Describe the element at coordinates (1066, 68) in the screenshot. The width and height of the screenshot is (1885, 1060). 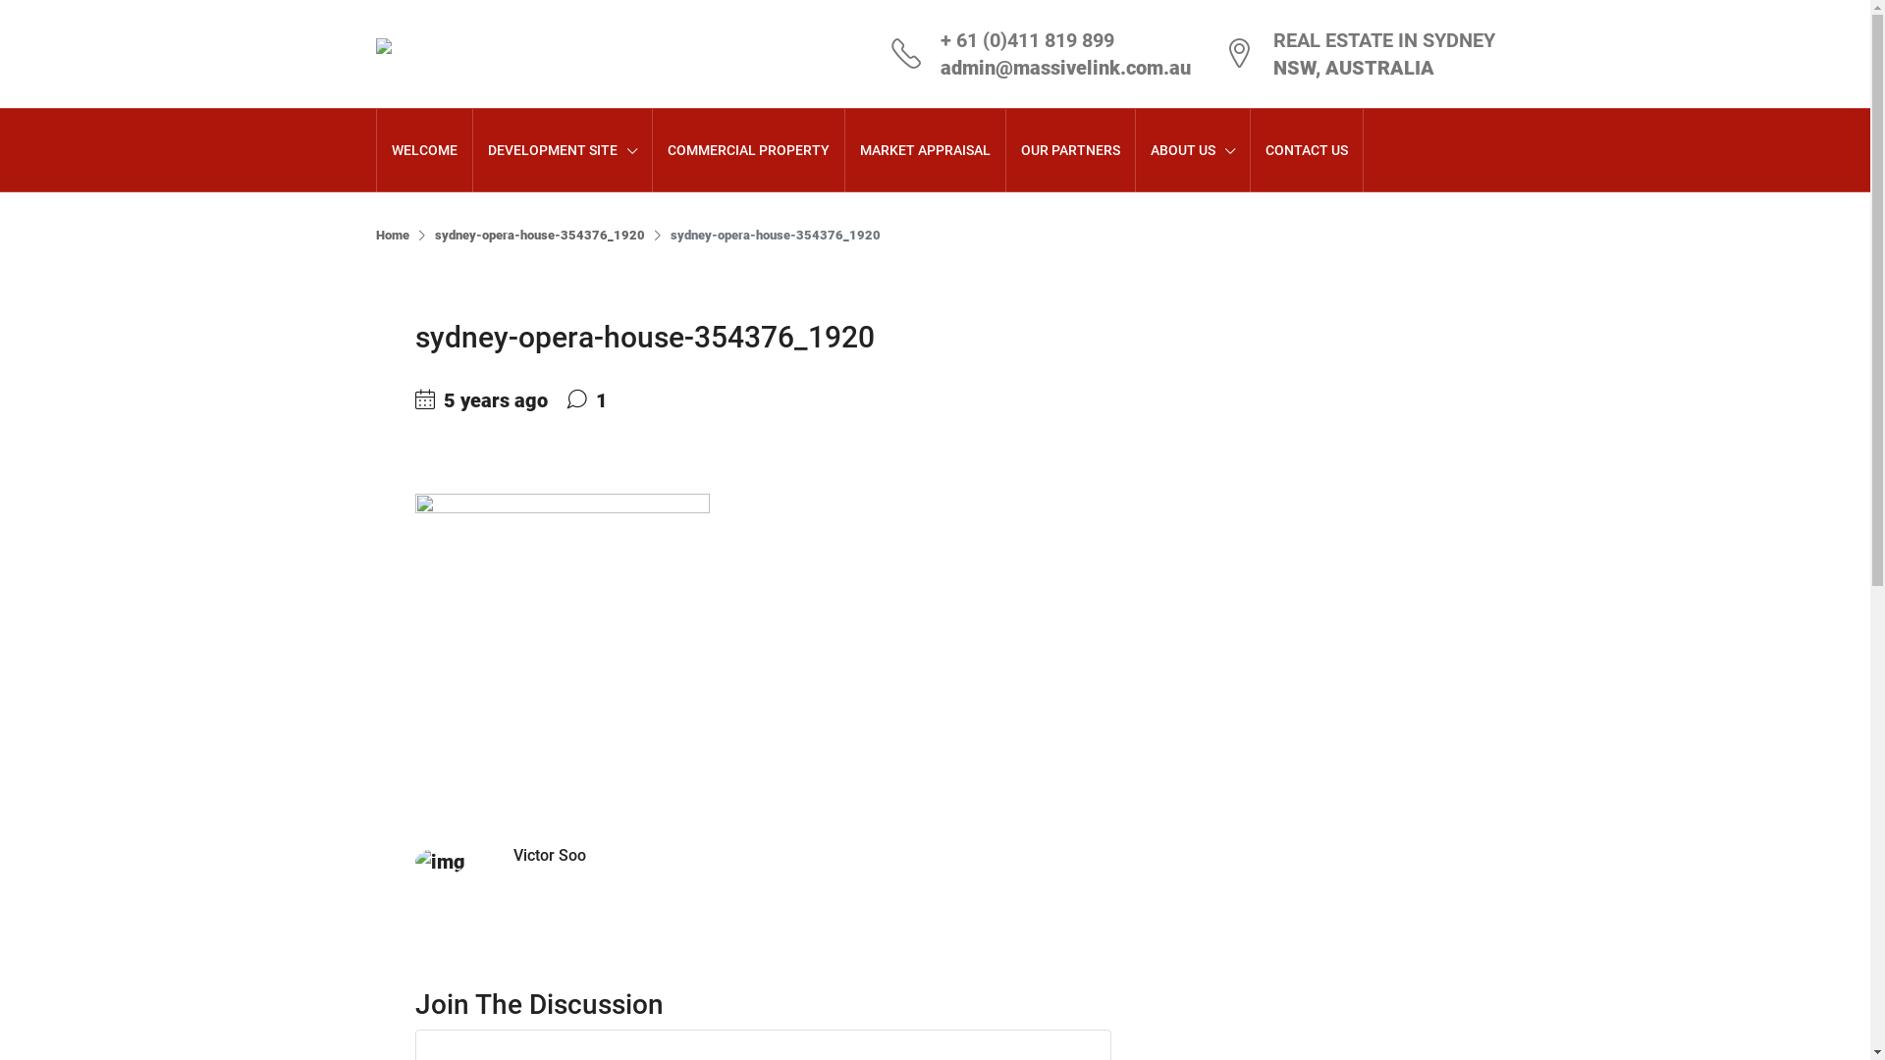
I see `admin@massivelink.com.au` at that location.